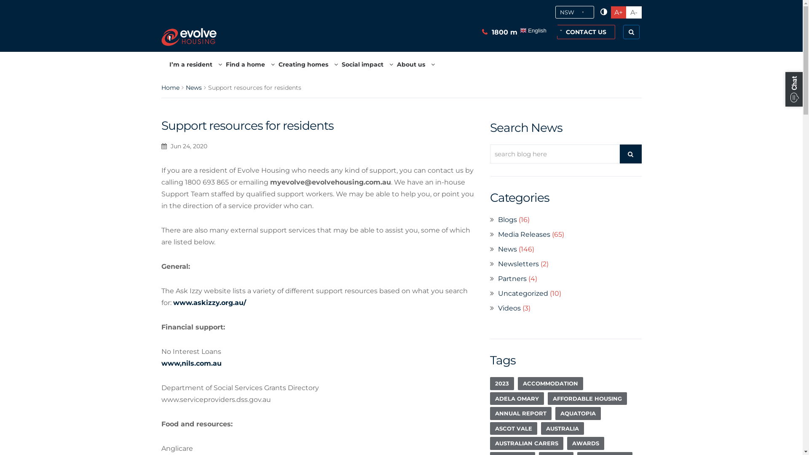 This screenshot has width=809, height=455. What do you see at coordinates (209, 302) in the screenshot?
I see `www.askizzy.org.au/` at bounding box center [209, 302].